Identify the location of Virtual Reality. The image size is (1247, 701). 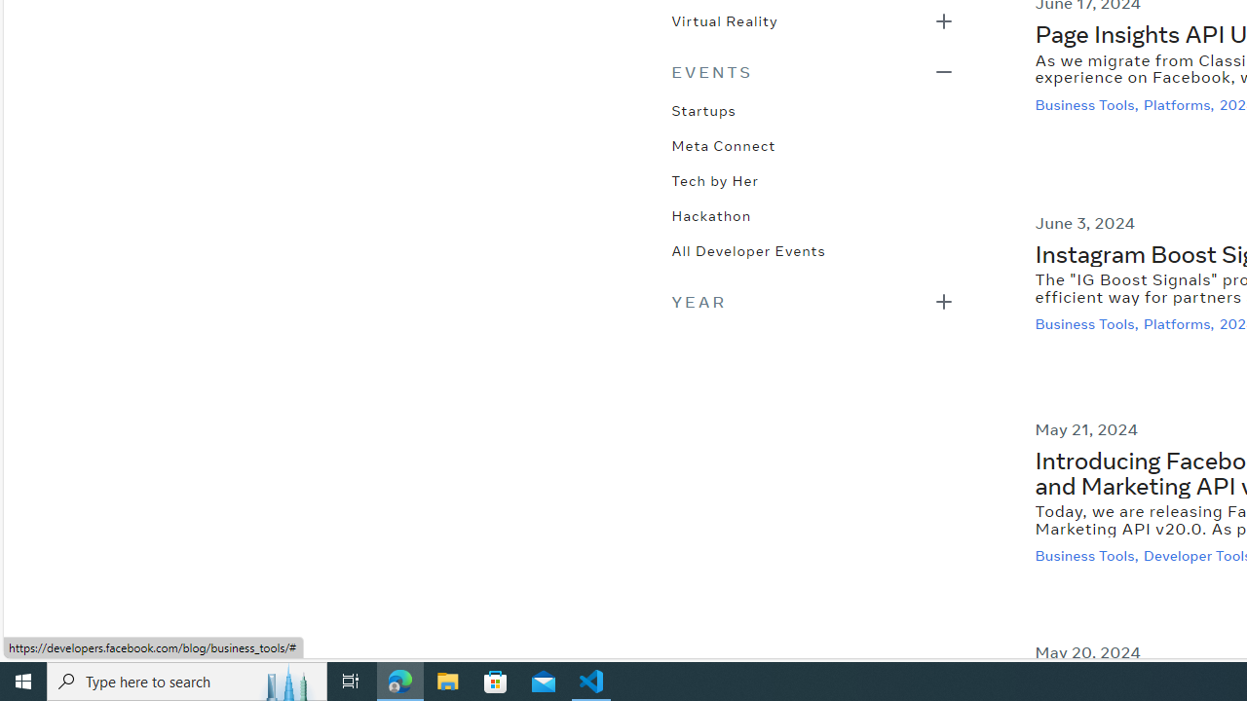
(724, 18).